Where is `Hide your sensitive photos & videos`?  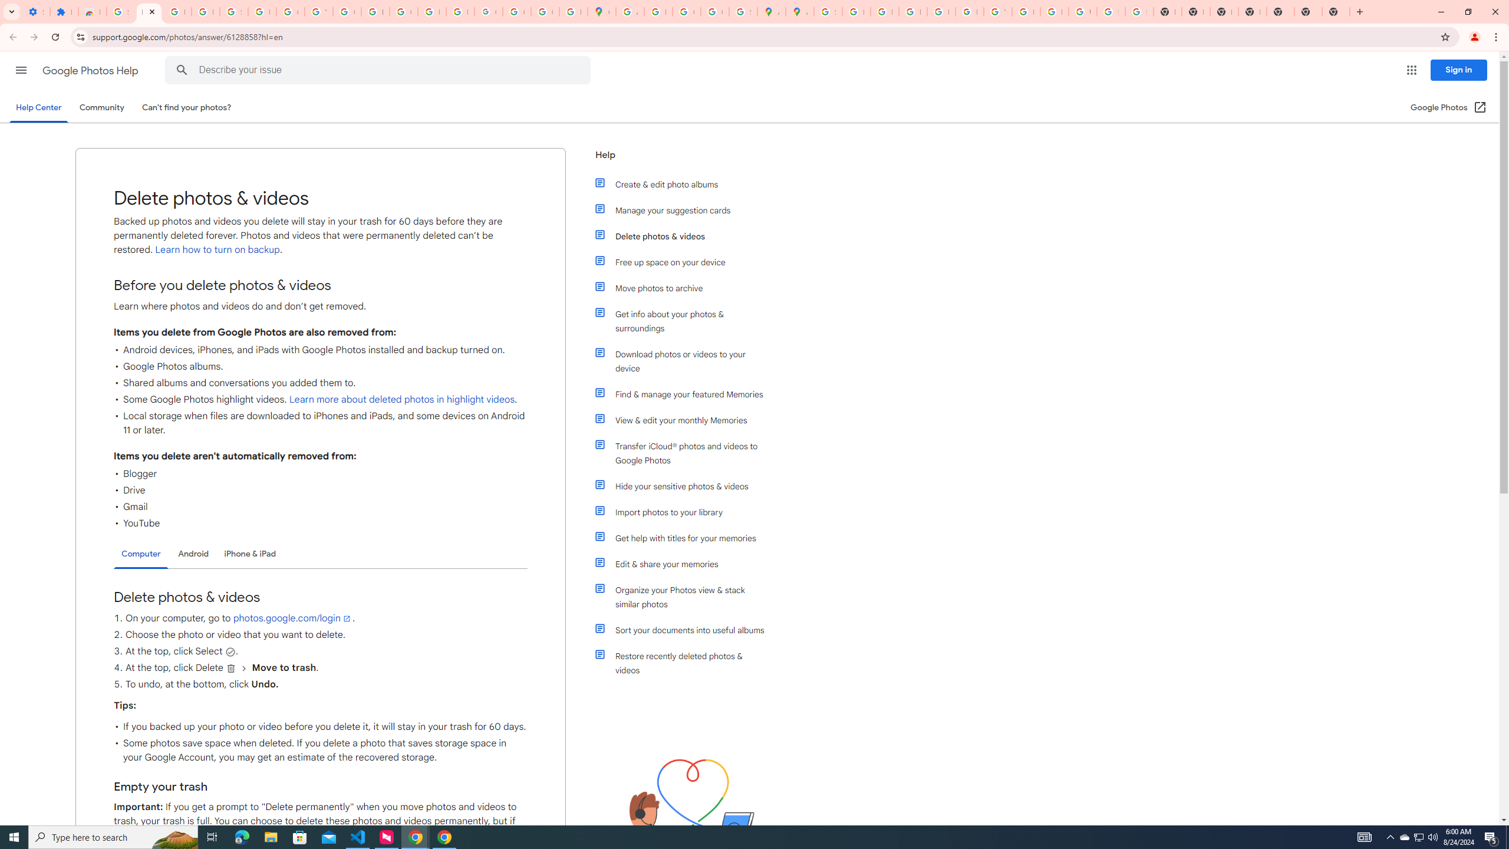
Hide your sensitive photos & videos is located at coordinates (686, 486).